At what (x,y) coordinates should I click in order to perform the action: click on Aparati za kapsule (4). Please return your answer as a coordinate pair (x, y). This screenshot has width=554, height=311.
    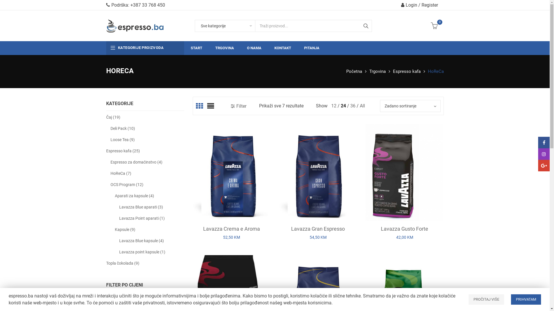
    Looking at the image, I should click on (134, 196).